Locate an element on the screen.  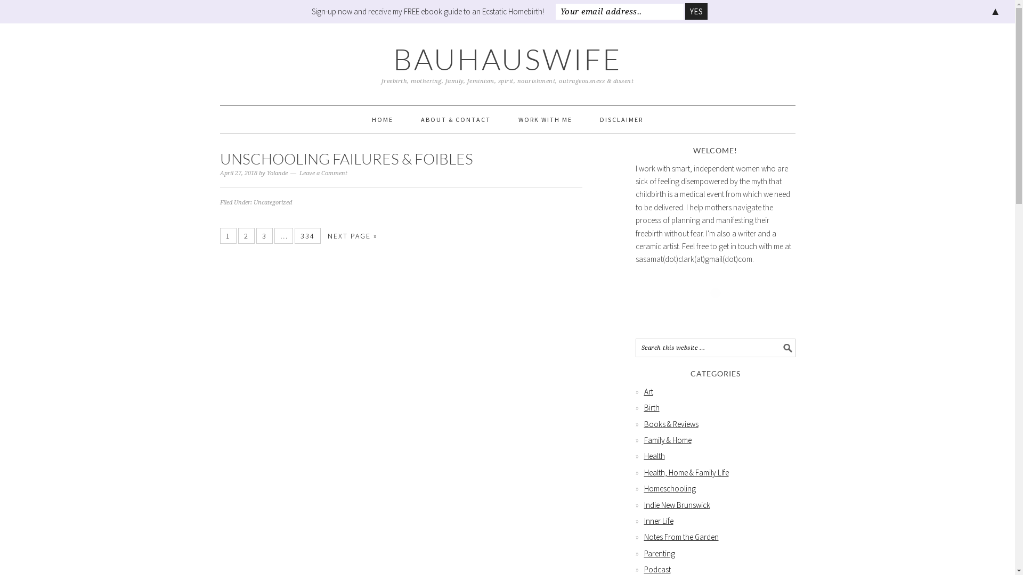
Art is located at coordinates (648, 392).